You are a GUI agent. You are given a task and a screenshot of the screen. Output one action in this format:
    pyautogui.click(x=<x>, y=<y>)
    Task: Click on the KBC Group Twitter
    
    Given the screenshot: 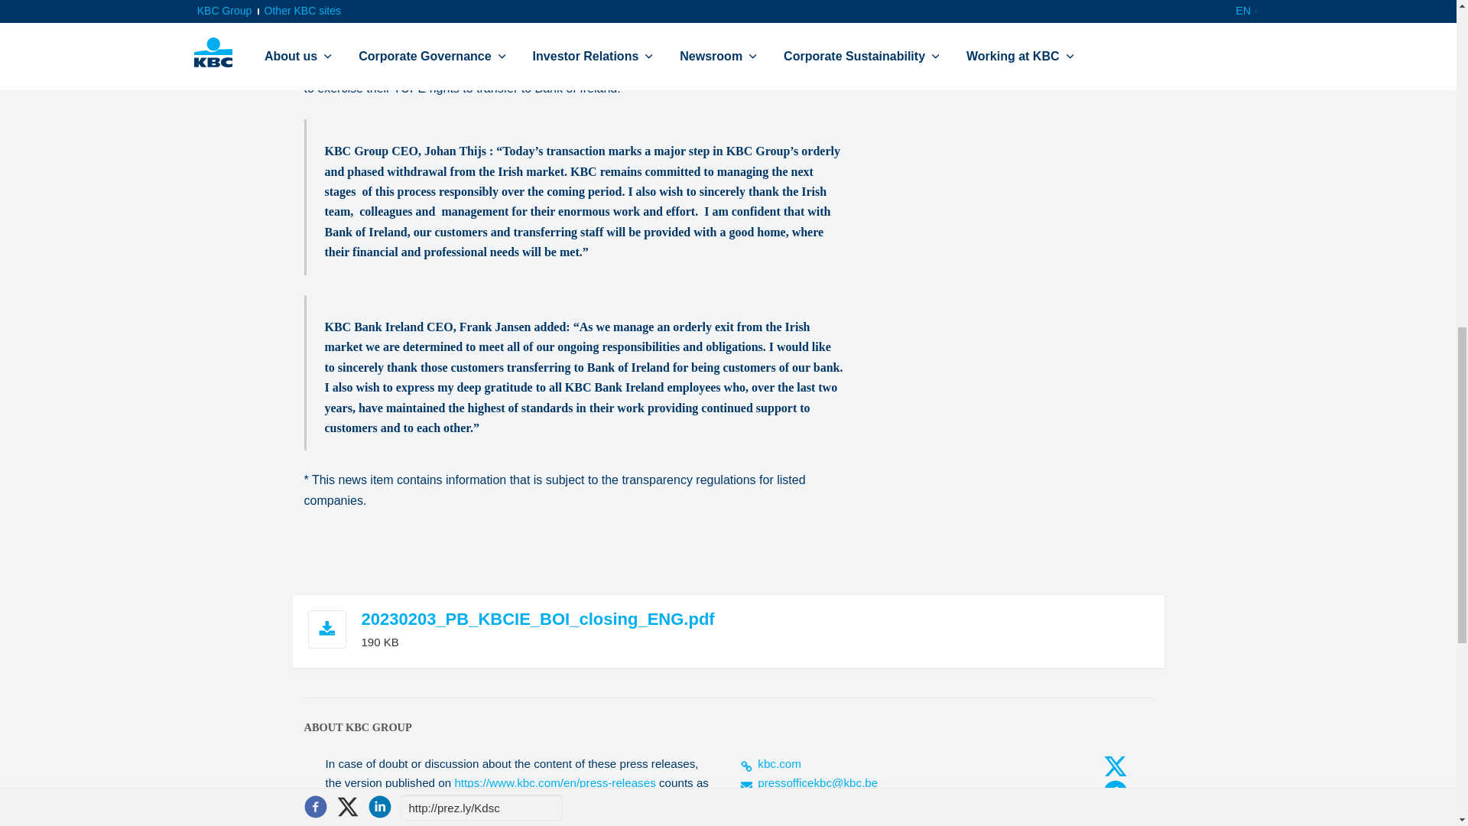 What is the action you would take?
    pyautogui.click(x=1115, y=766)
    